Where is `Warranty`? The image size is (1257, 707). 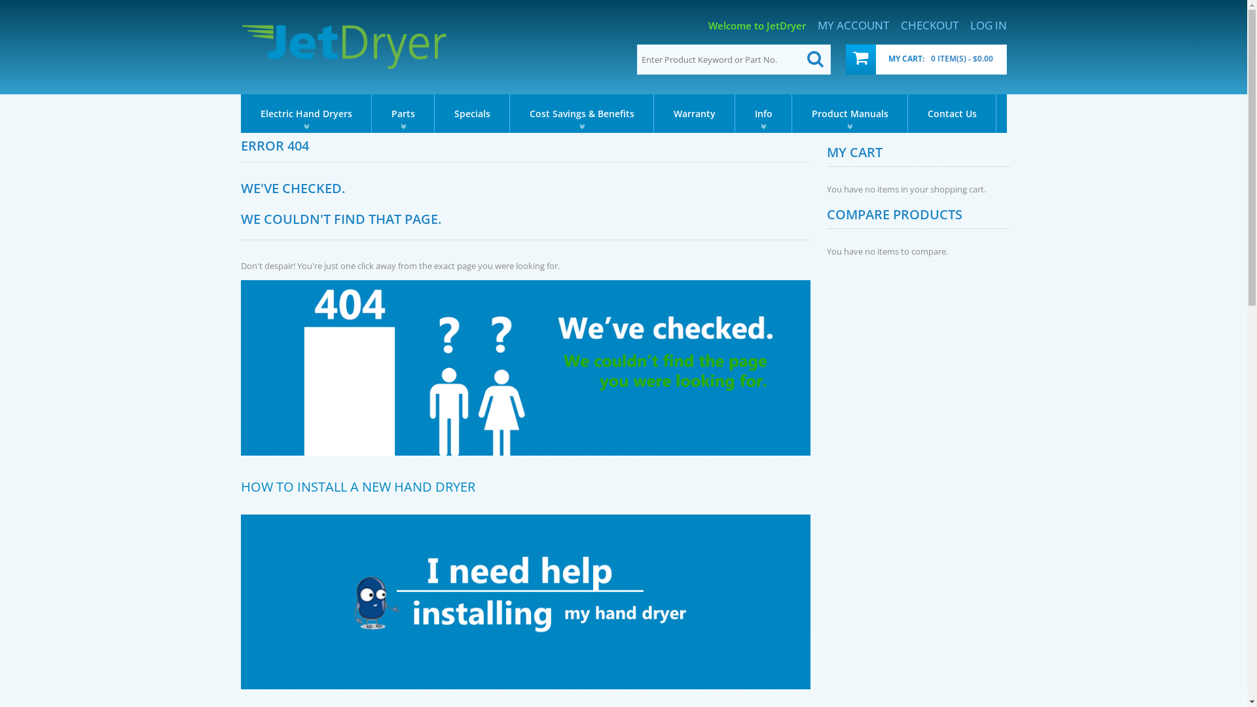 Warranty is located at coordinates (694, 114).